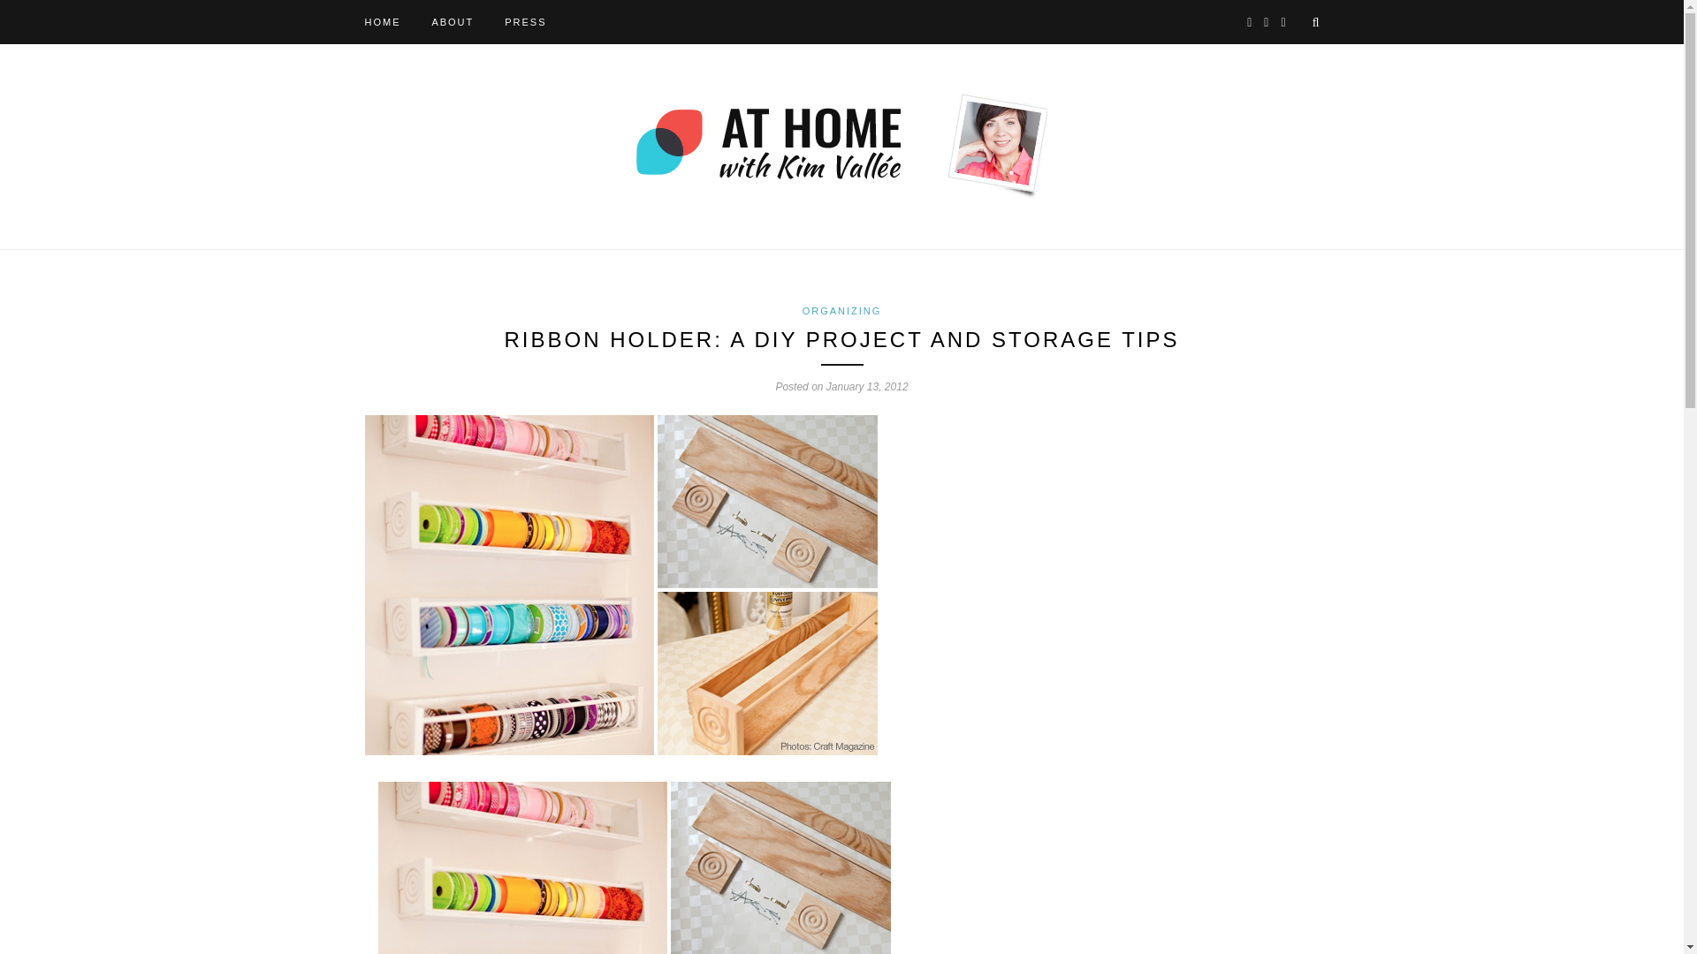  Describe the element at coordinates (452, 21) in the screenshot. I see `About this family lifestyle blog` at that location.